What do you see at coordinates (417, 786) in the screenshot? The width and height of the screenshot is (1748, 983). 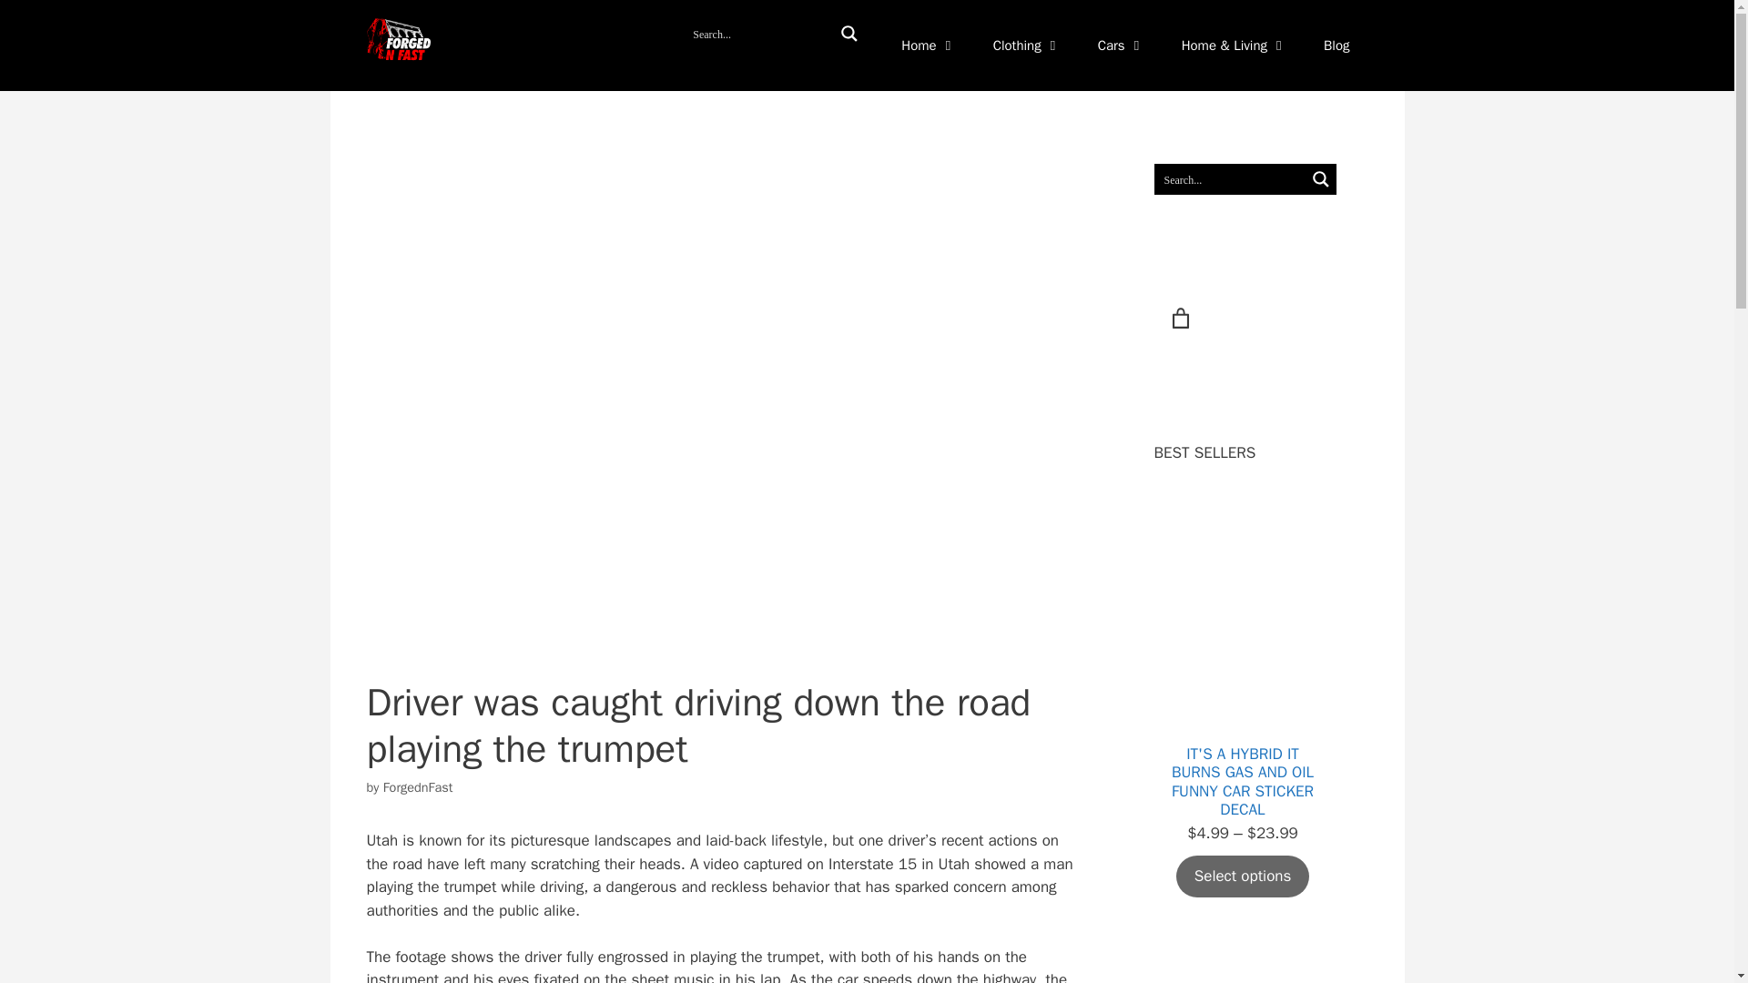 I see `ForgednFast` at bounding box center [417, 786].